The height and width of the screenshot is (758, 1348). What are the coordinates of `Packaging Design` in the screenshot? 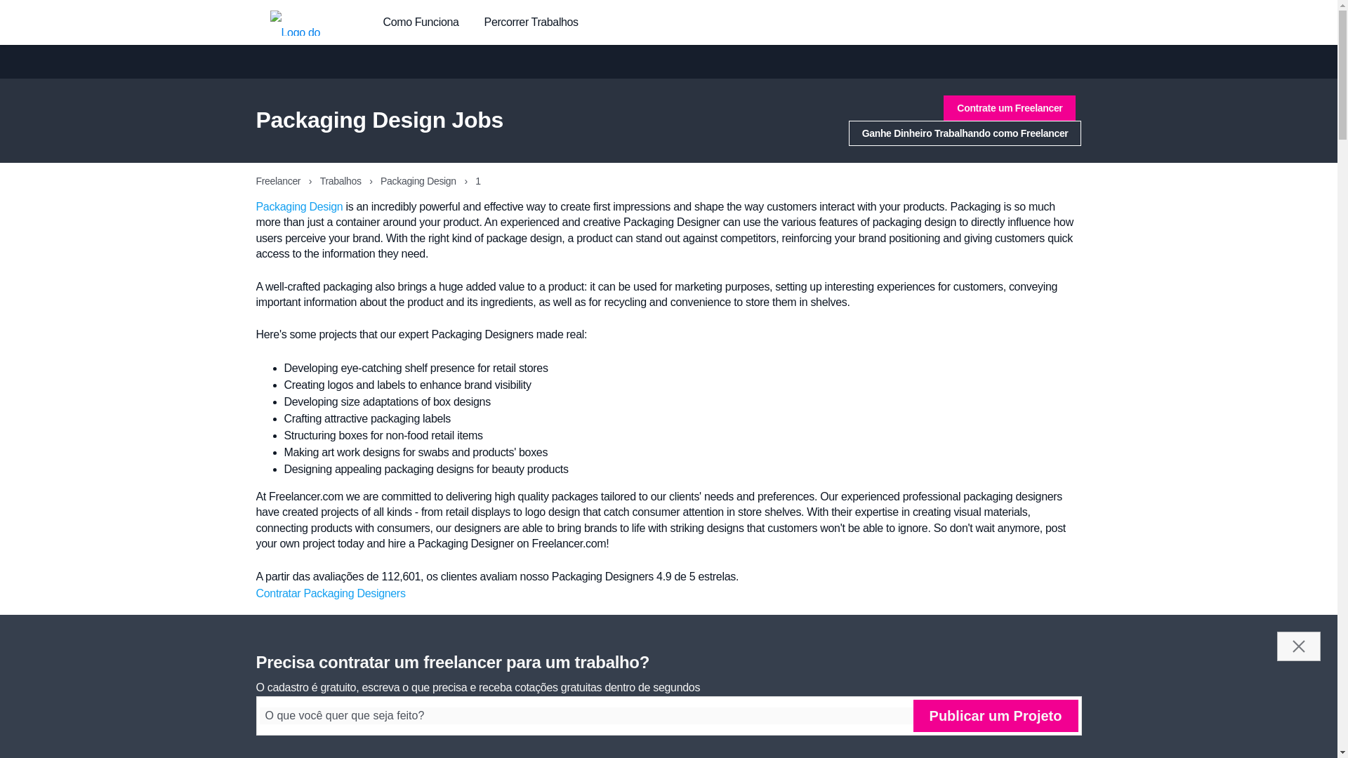 It's located at (299, 206).